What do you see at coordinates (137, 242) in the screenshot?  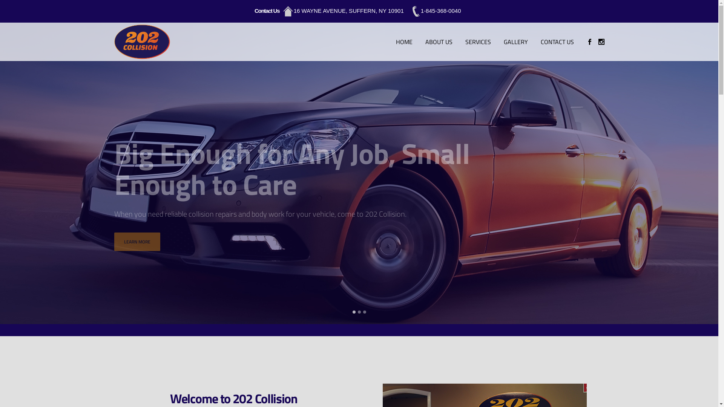 I see `LEARN MORE` at bounding box center [137, 242].